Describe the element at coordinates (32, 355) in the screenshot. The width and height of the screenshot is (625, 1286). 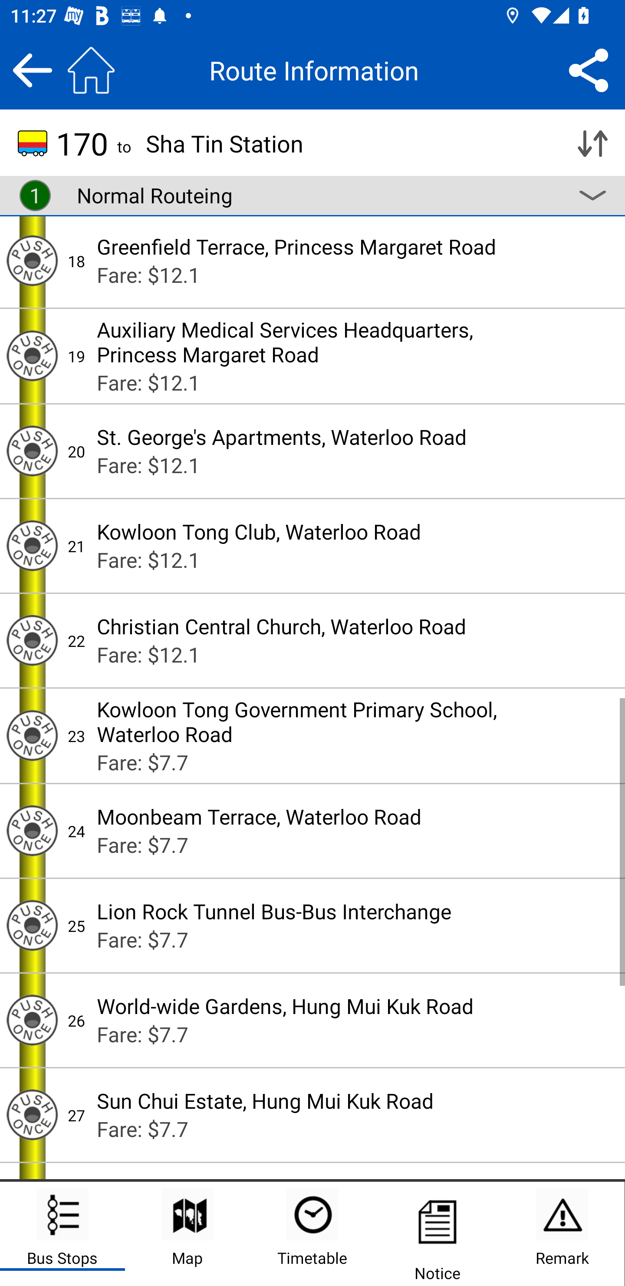
I see `Alight Reminder` at that location.